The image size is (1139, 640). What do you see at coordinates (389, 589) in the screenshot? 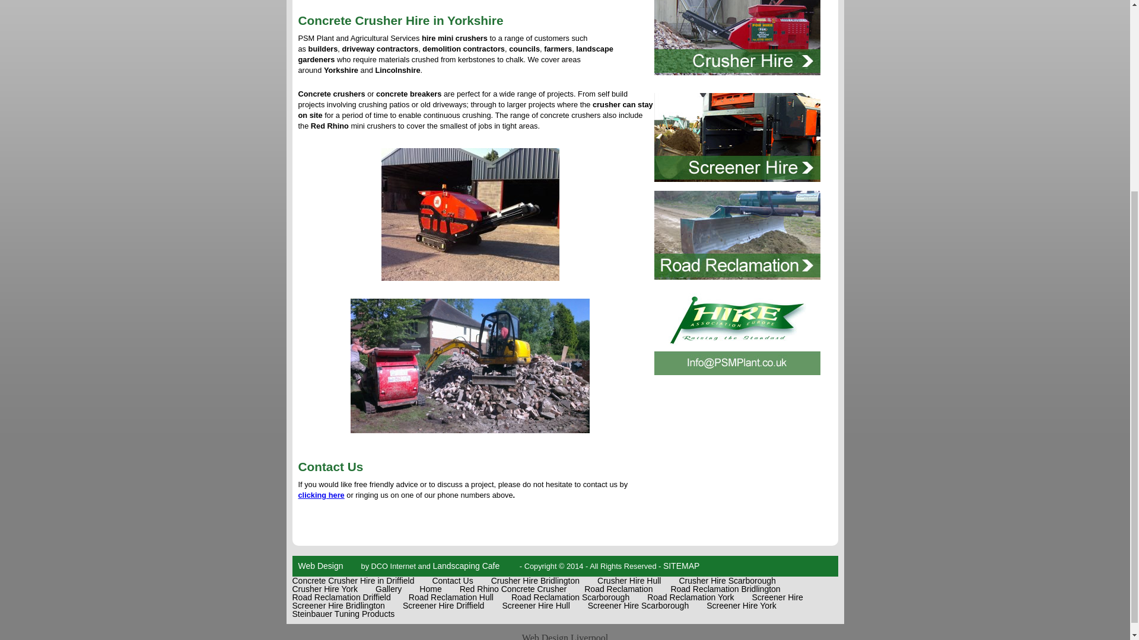
I see `Gallery` at bounding box center [389, 589].